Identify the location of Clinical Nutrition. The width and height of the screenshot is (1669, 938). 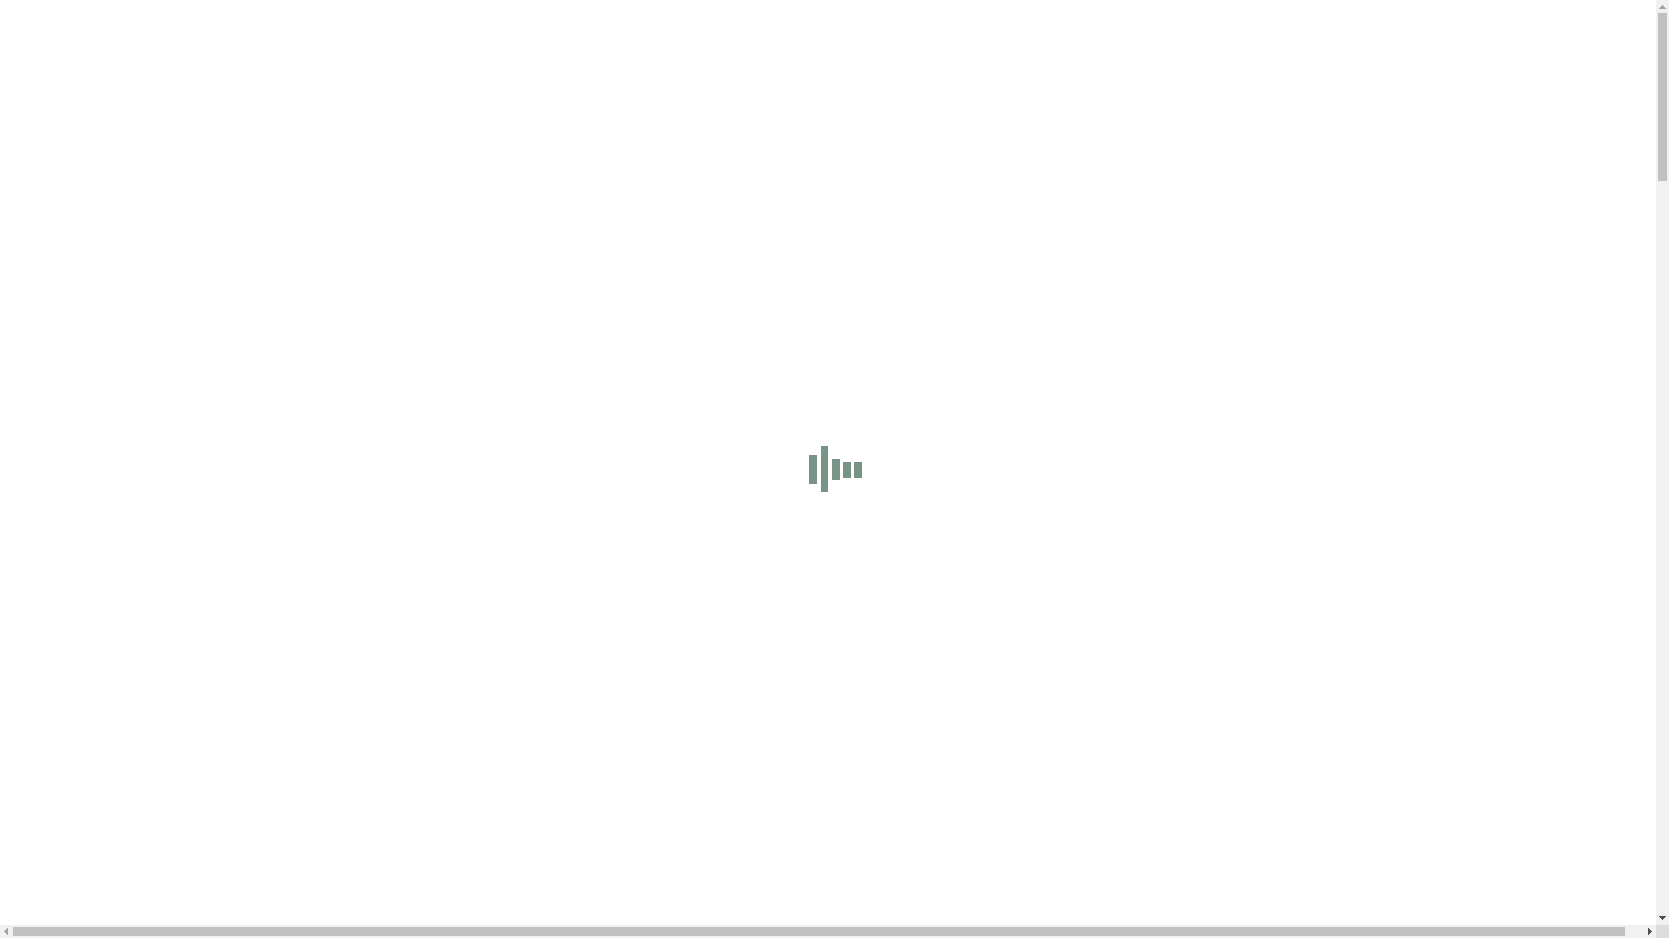
(125, 259).